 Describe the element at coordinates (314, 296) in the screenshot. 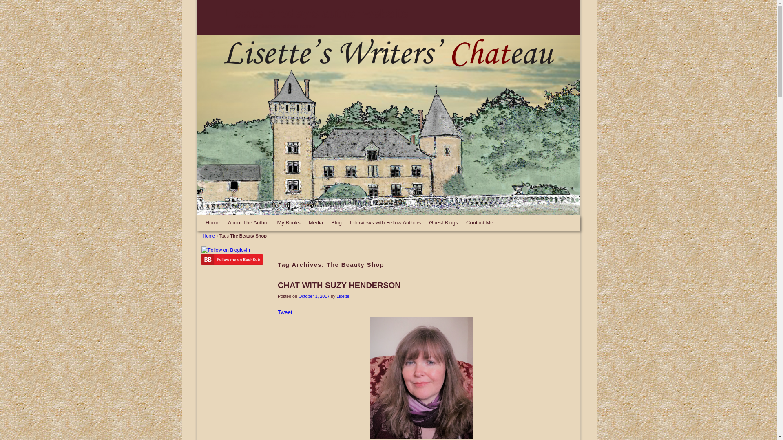

I see `October 1, 2017` at that location.